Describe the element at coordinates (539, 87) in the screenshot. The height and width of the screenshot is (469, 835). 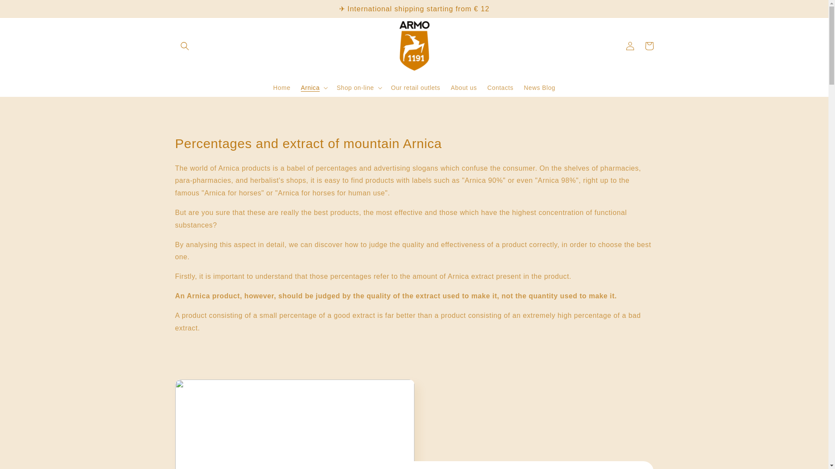
I see `News Blog` at that location.